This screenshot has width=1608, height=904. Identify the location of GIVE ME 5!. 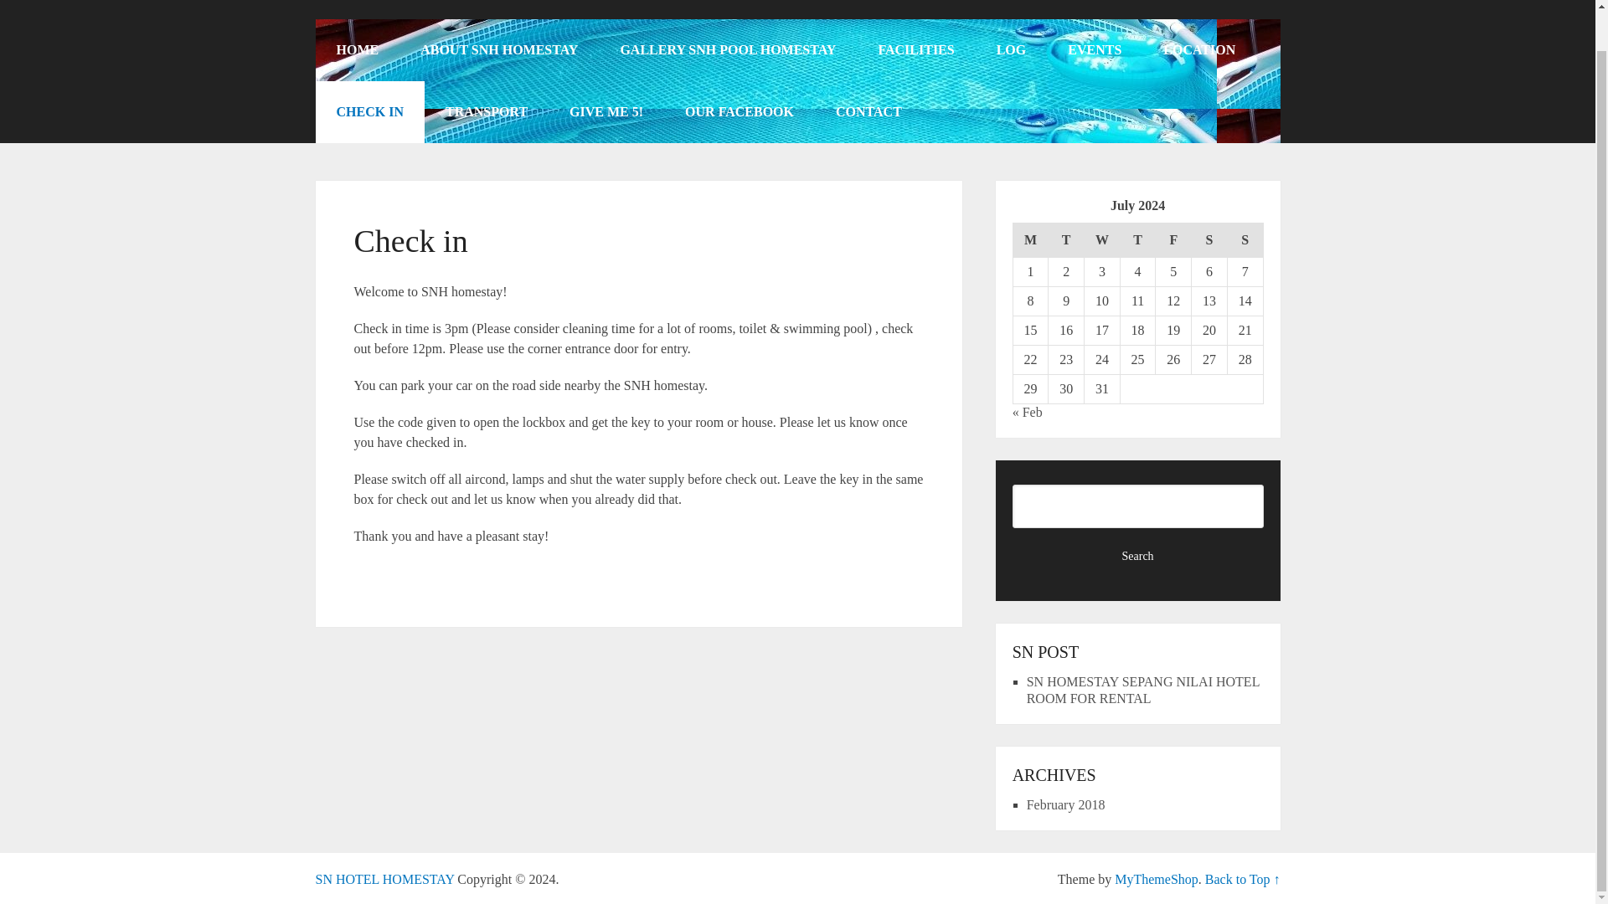
(606, 112).